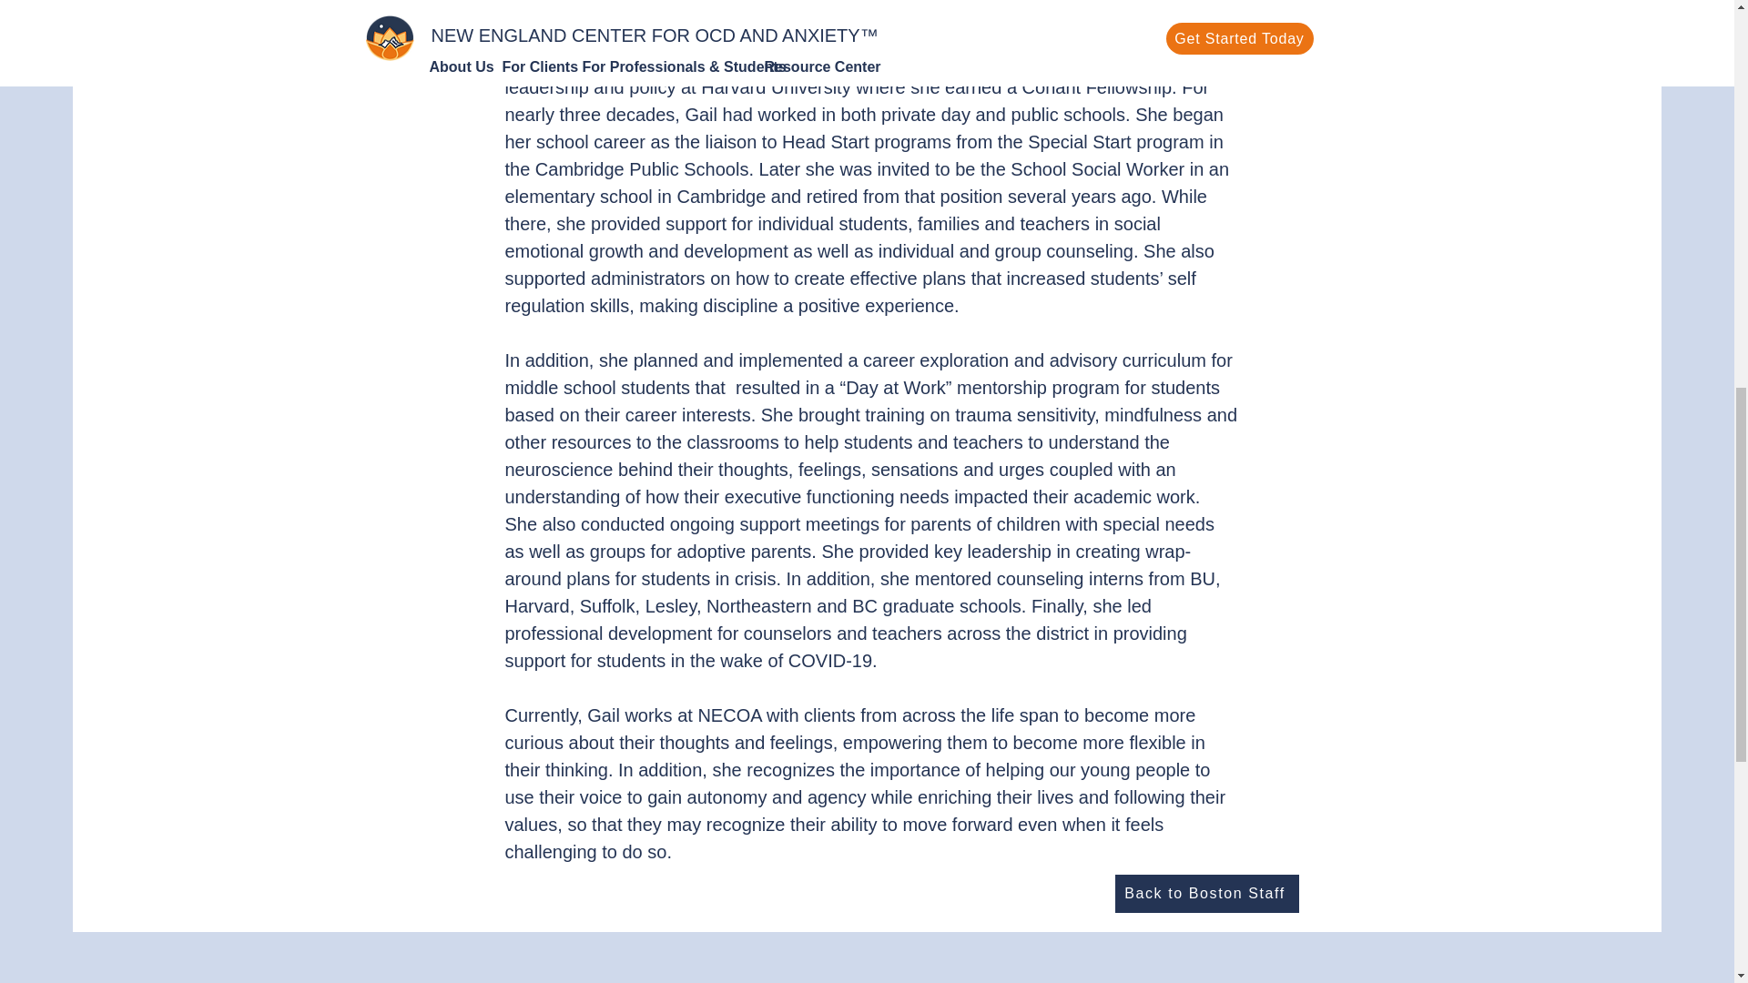 The image size is (1748, 983). Describe the element at coordinates (1206, 894) in the screenshot. I see `Back to Boston Staff` at that location.